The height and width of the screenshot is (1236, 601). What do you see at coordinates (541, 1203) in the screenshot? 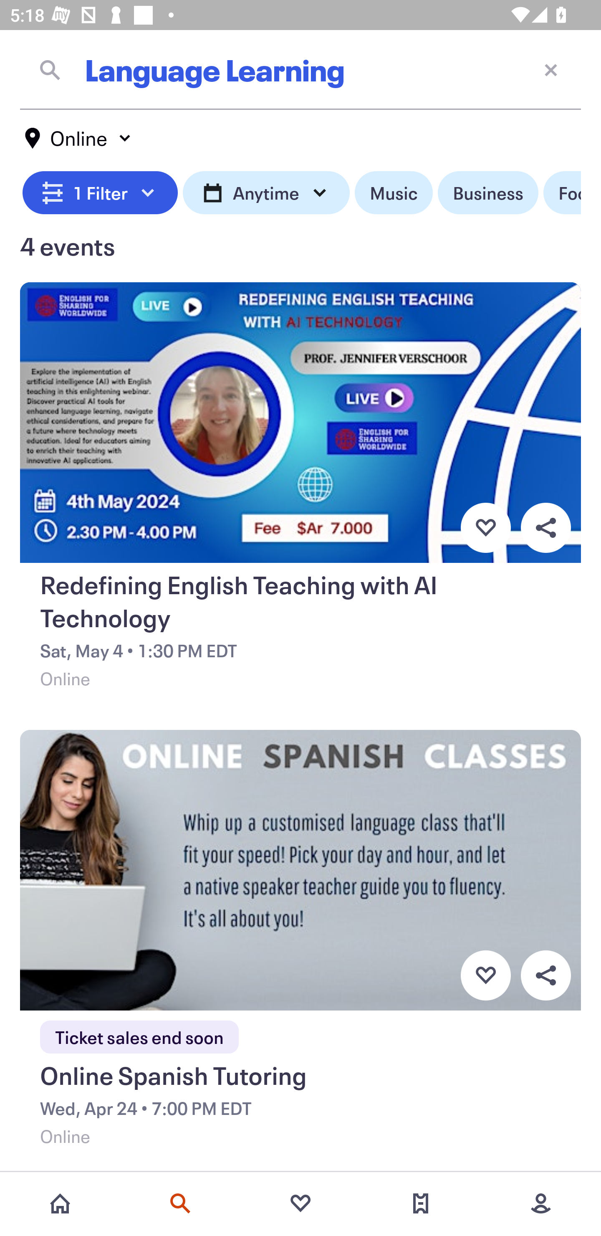
I see `More` at bounding box center [541, 1203].